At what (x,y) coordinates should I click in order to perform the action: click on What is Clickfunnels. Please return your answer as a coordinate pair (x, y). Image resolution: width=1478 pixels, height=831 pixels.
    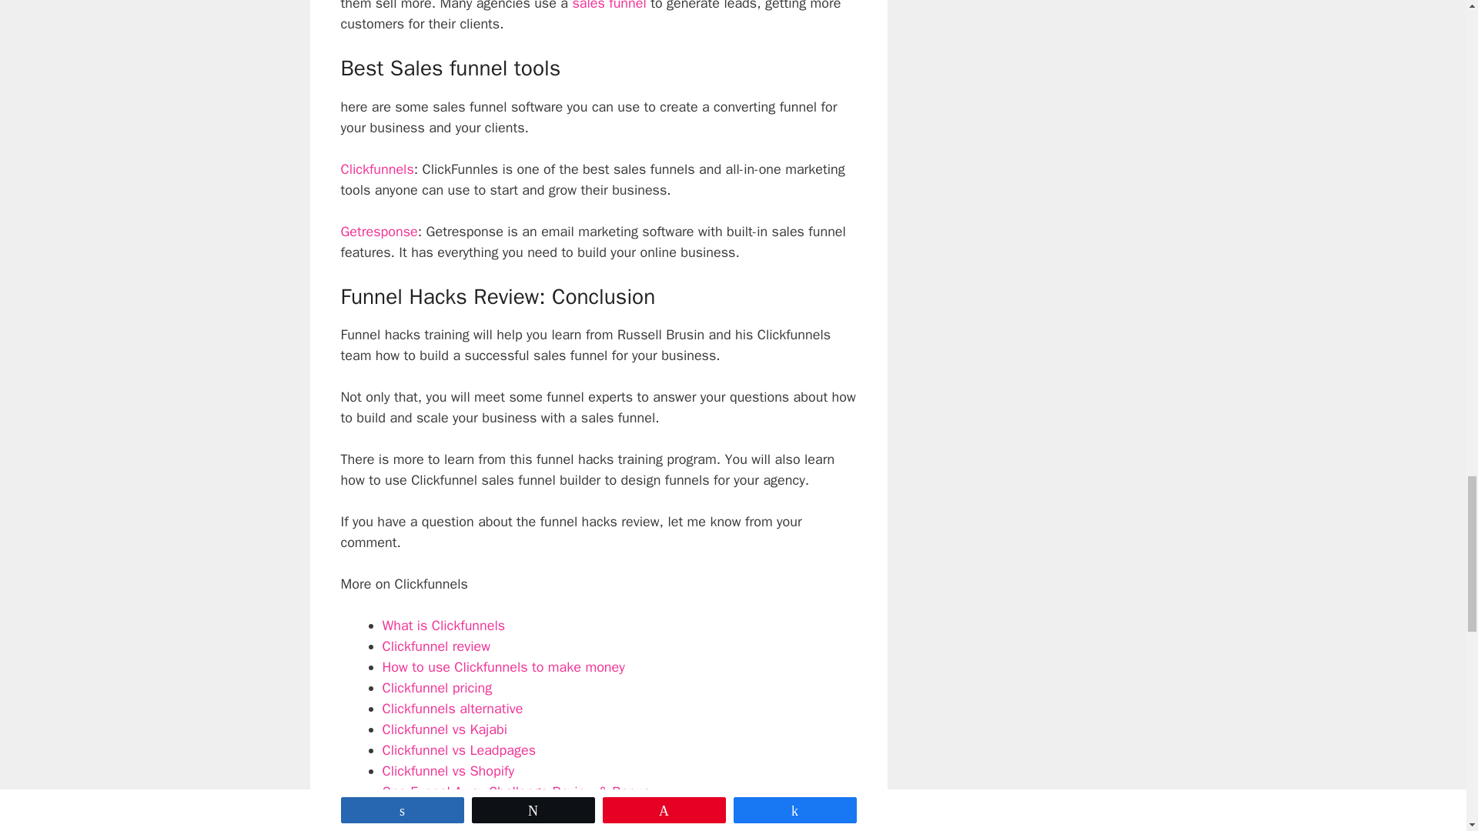
    Looking at the image, I should click on (443, 626).